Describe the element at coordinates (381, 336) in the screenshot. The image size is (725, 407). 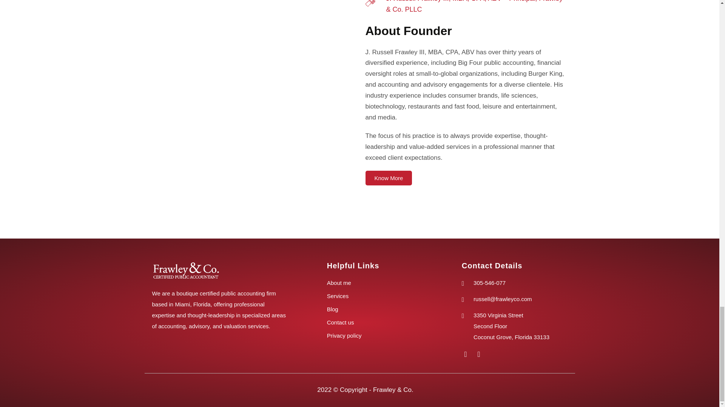
I see `Privacy policy` at that location.